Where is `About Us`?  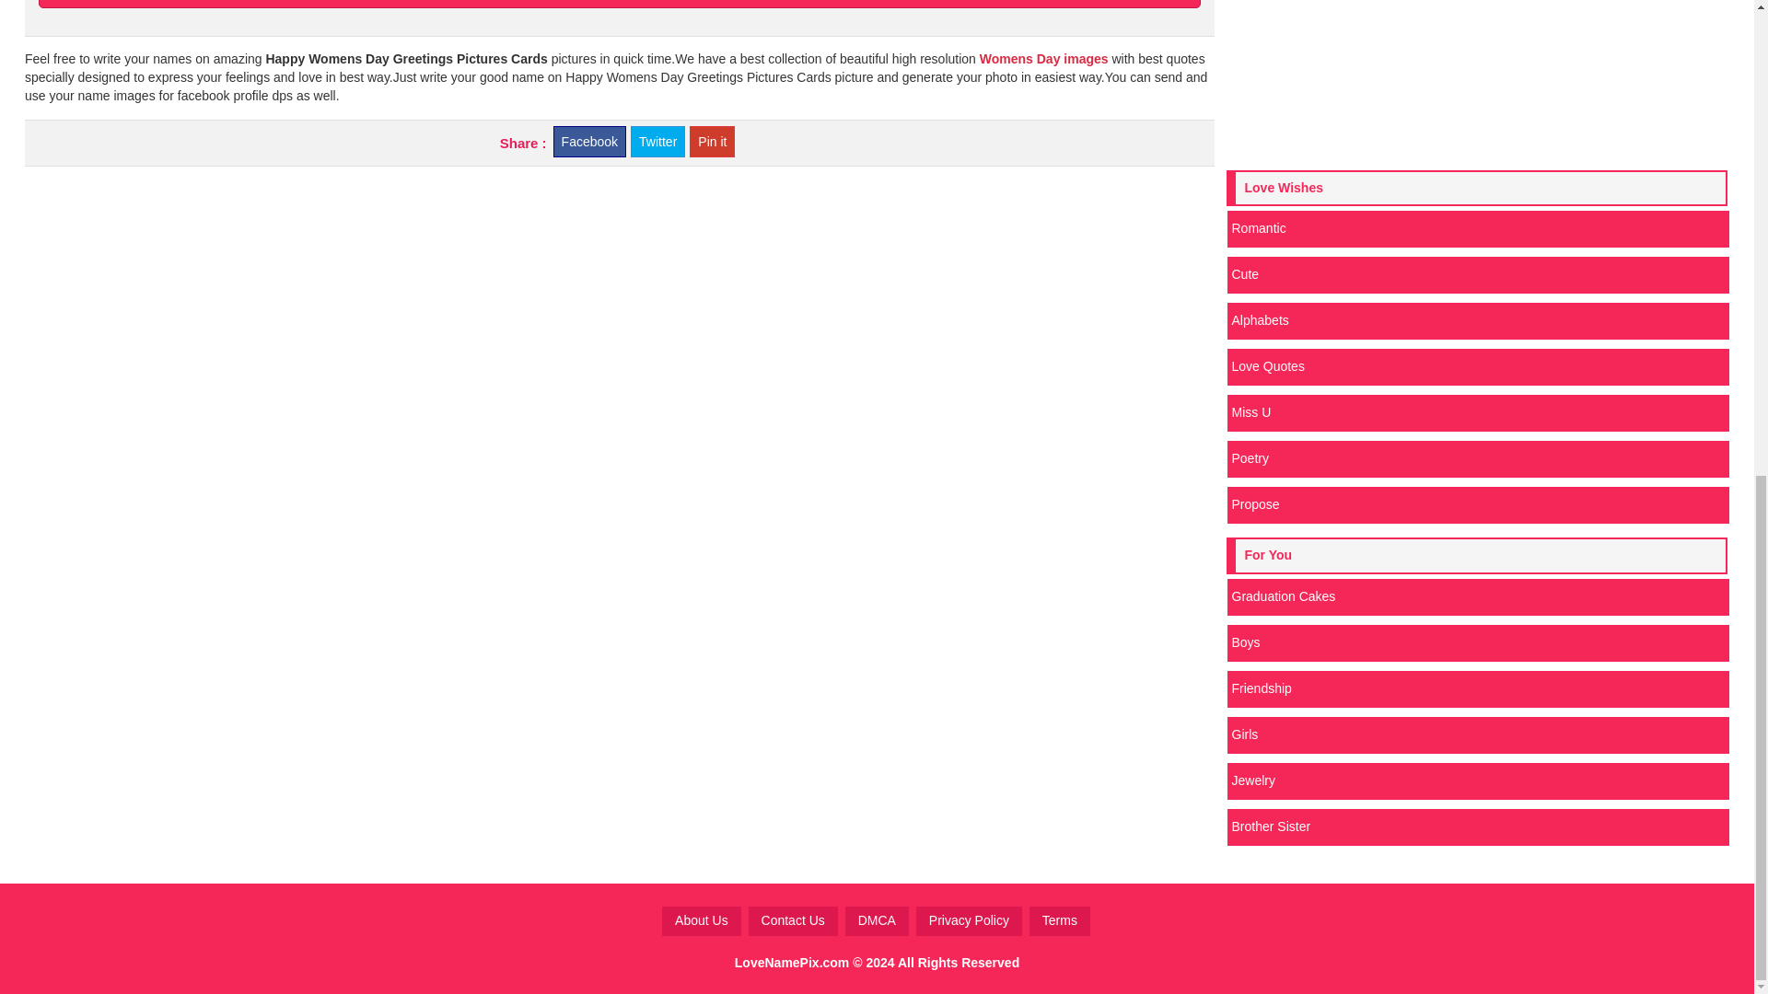
About Us is located at coordinates (701, 920).